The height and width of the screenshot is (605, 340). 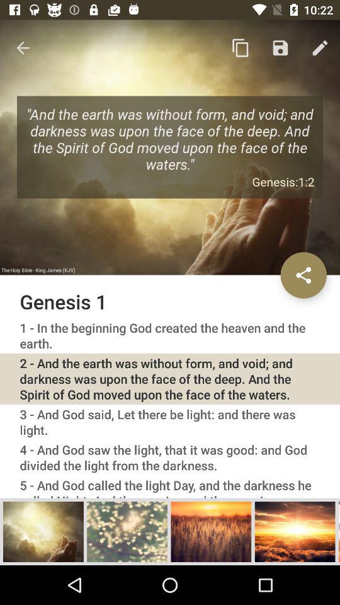 What do you see at coordinates (43, 531) in the screenshot?
I see `select item at the bottom left corner` at bounding box center [43, 531].